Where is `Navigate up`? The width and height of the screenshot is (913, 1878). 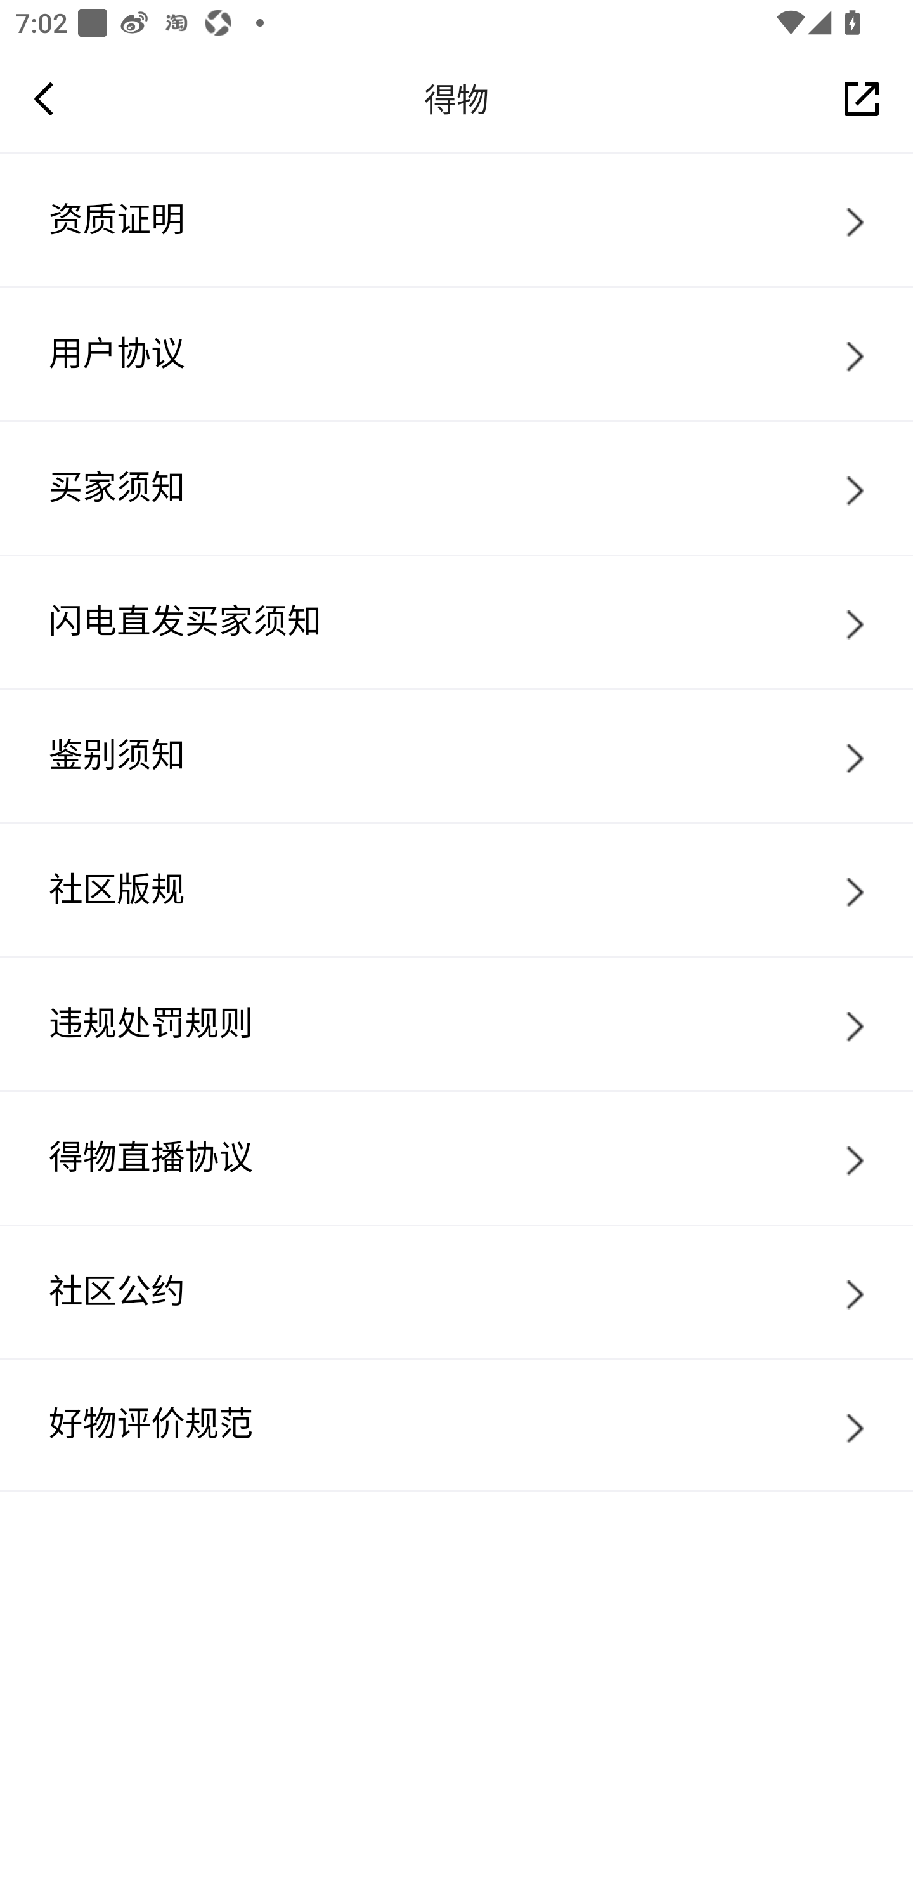 Navigate up is located at coordinates (44, 98).